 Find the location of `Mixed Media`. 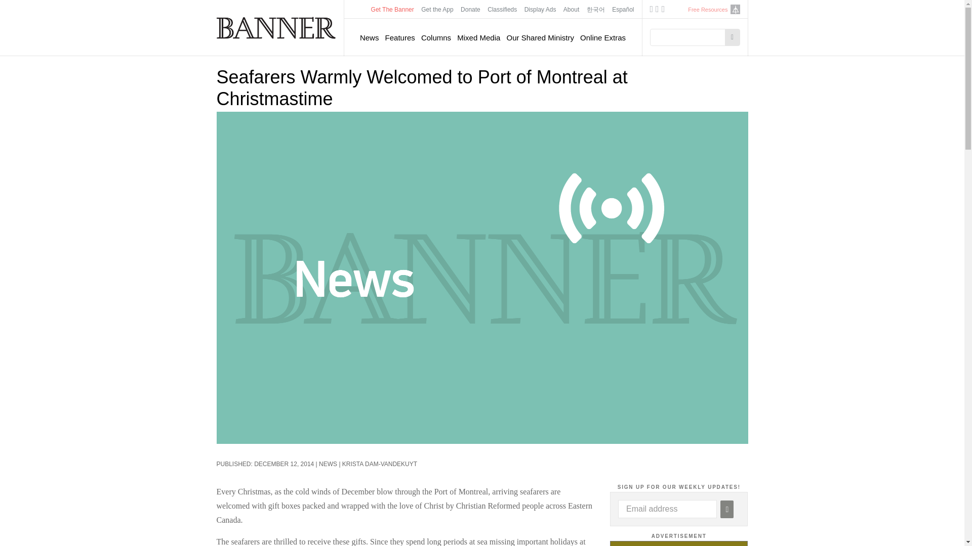

Mixed Media is located at coordinates (478, 37).